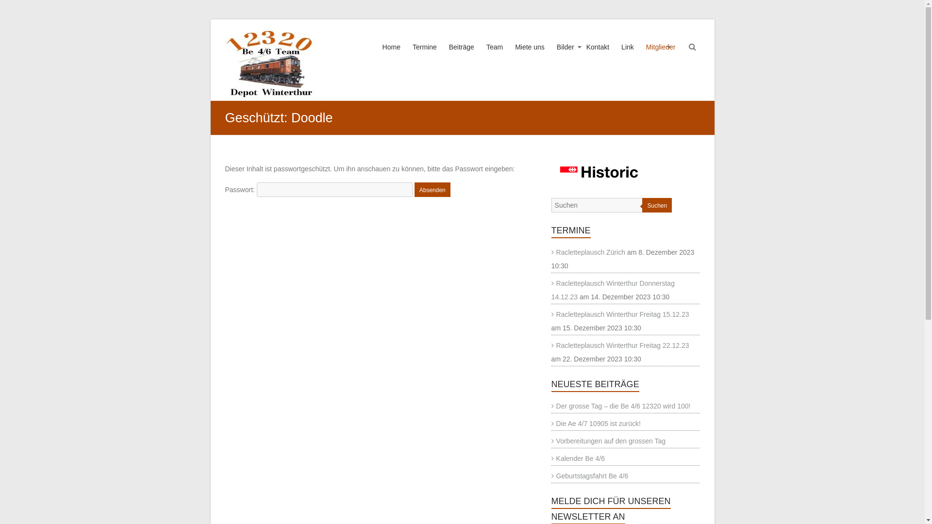 Image resolution: width=932 pixels, height=524 pixels. What do you see at coordinates (433, 190) in the screenshot?
I see `Absenden` at bounding box center [433, 190].